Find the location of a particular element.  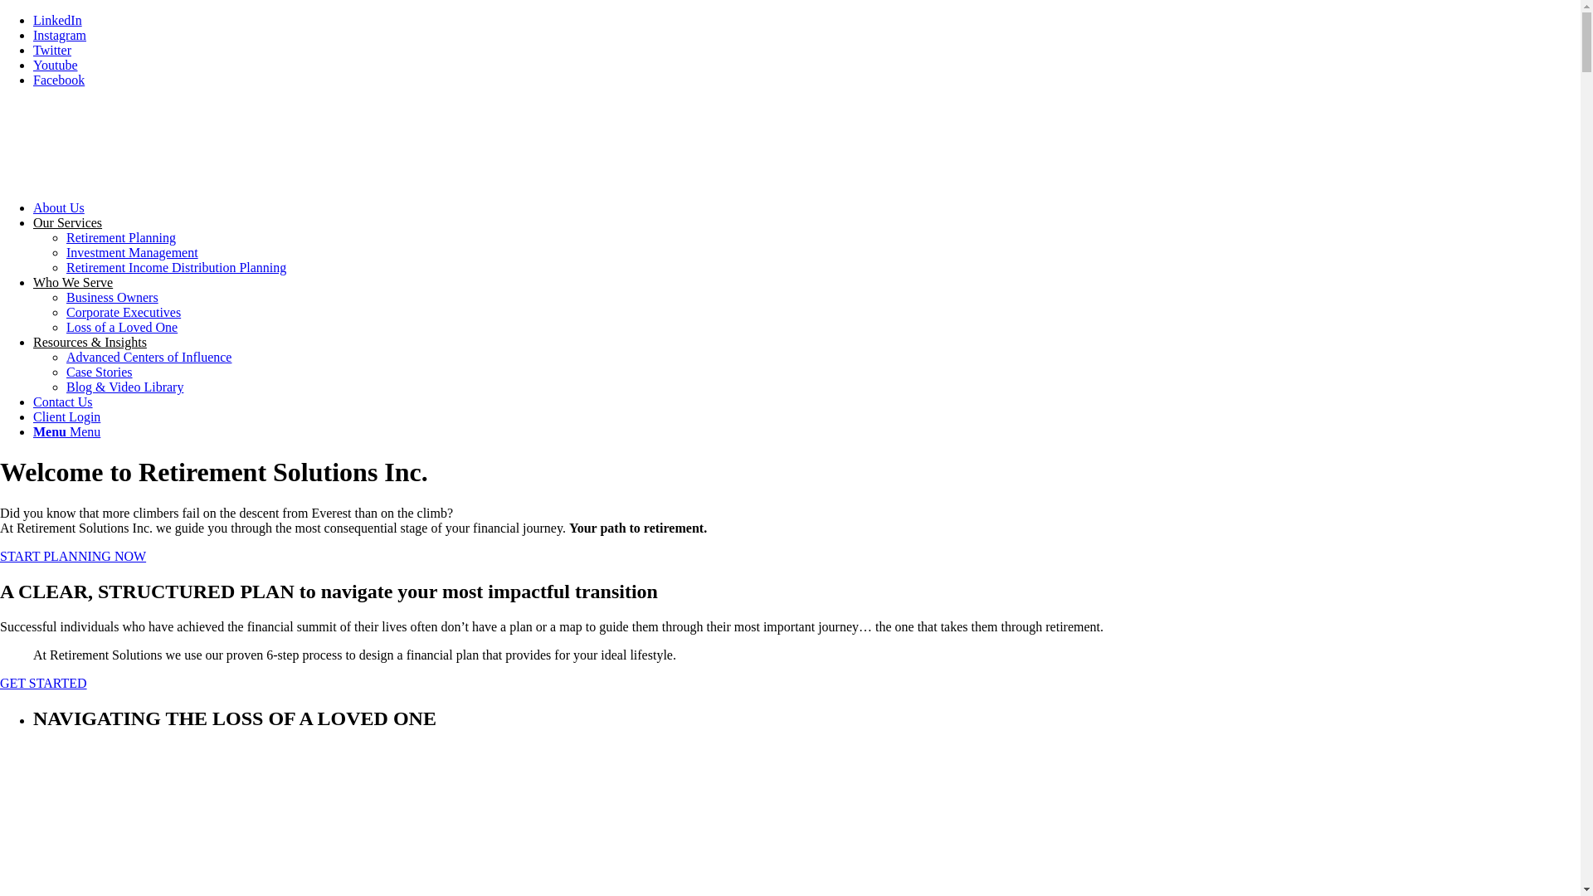

GET STARTED is located at coordinates (43, 684).